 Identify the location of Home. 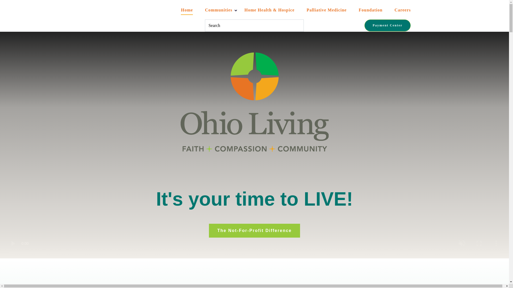
(187, 10).